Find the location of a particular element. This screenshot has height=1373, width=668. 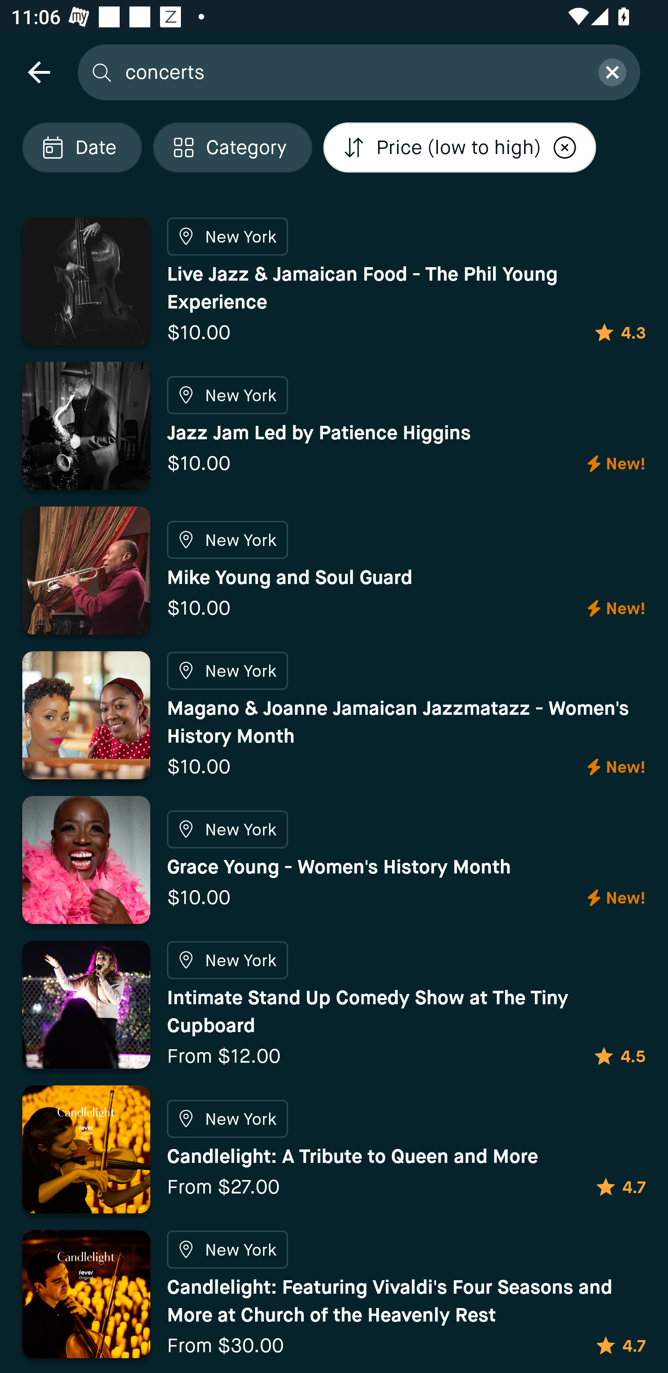

navigation icon is located at coordinates (39, 71).